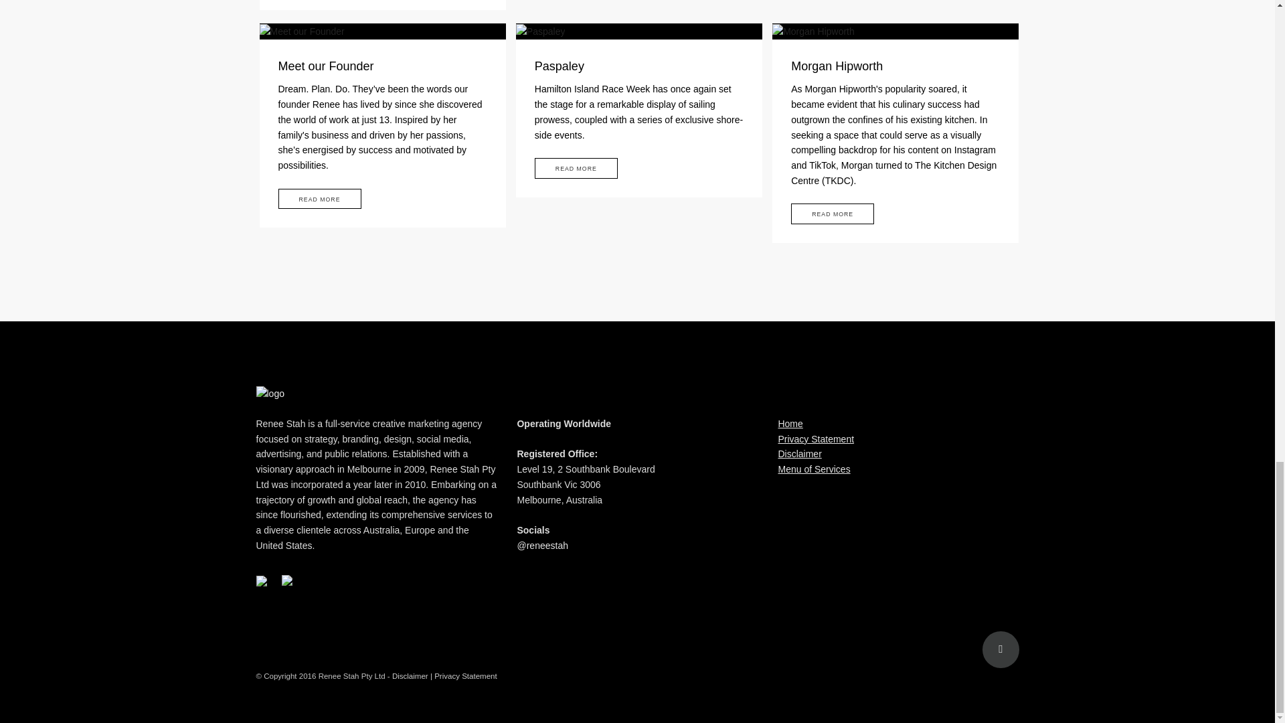  What do you see at coordinates (799, 453) in the screenshot?
I see `Disclaimer` at bounding box center [799, 453].